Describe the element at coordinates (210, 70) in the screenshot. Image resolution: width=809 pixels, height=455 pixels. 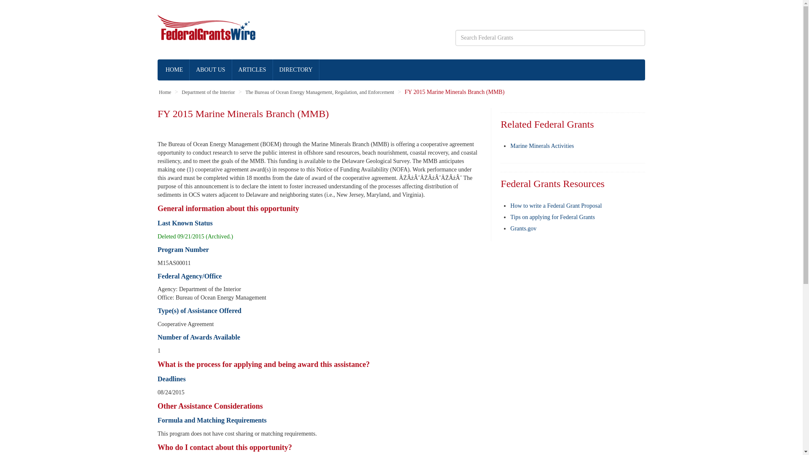
I see `ABOUT US` at that location.